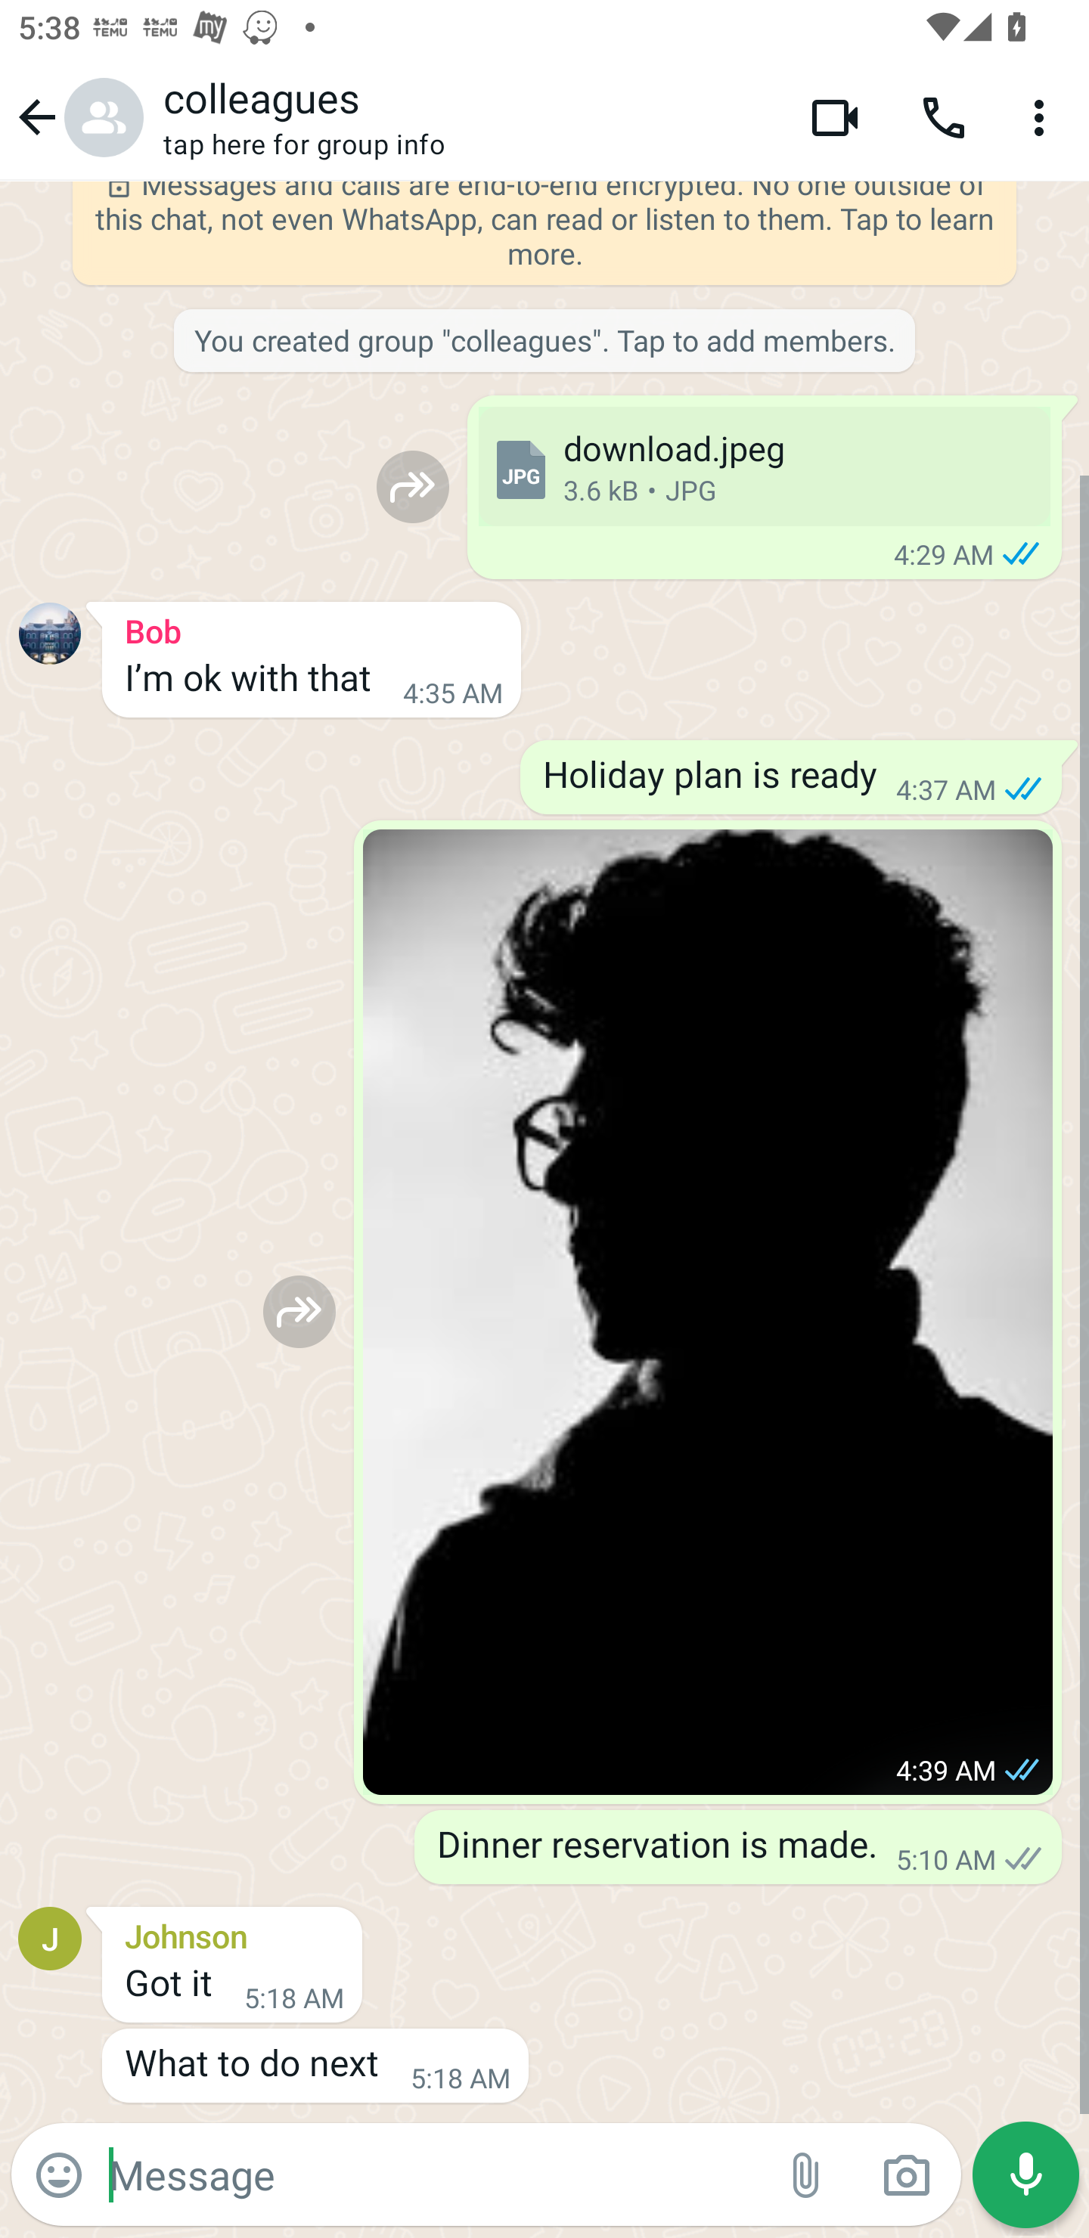 This screenshot has width=1089, height=2238. I want to click on Emoji, so click(59, 2175).